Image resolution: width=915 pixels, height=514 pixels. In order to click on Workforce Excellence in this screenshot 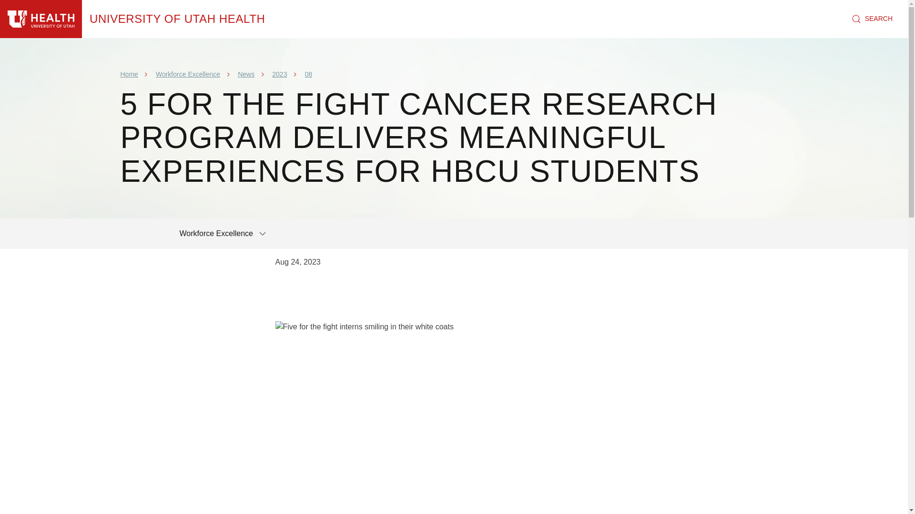, I will do `click(223, 233)`.